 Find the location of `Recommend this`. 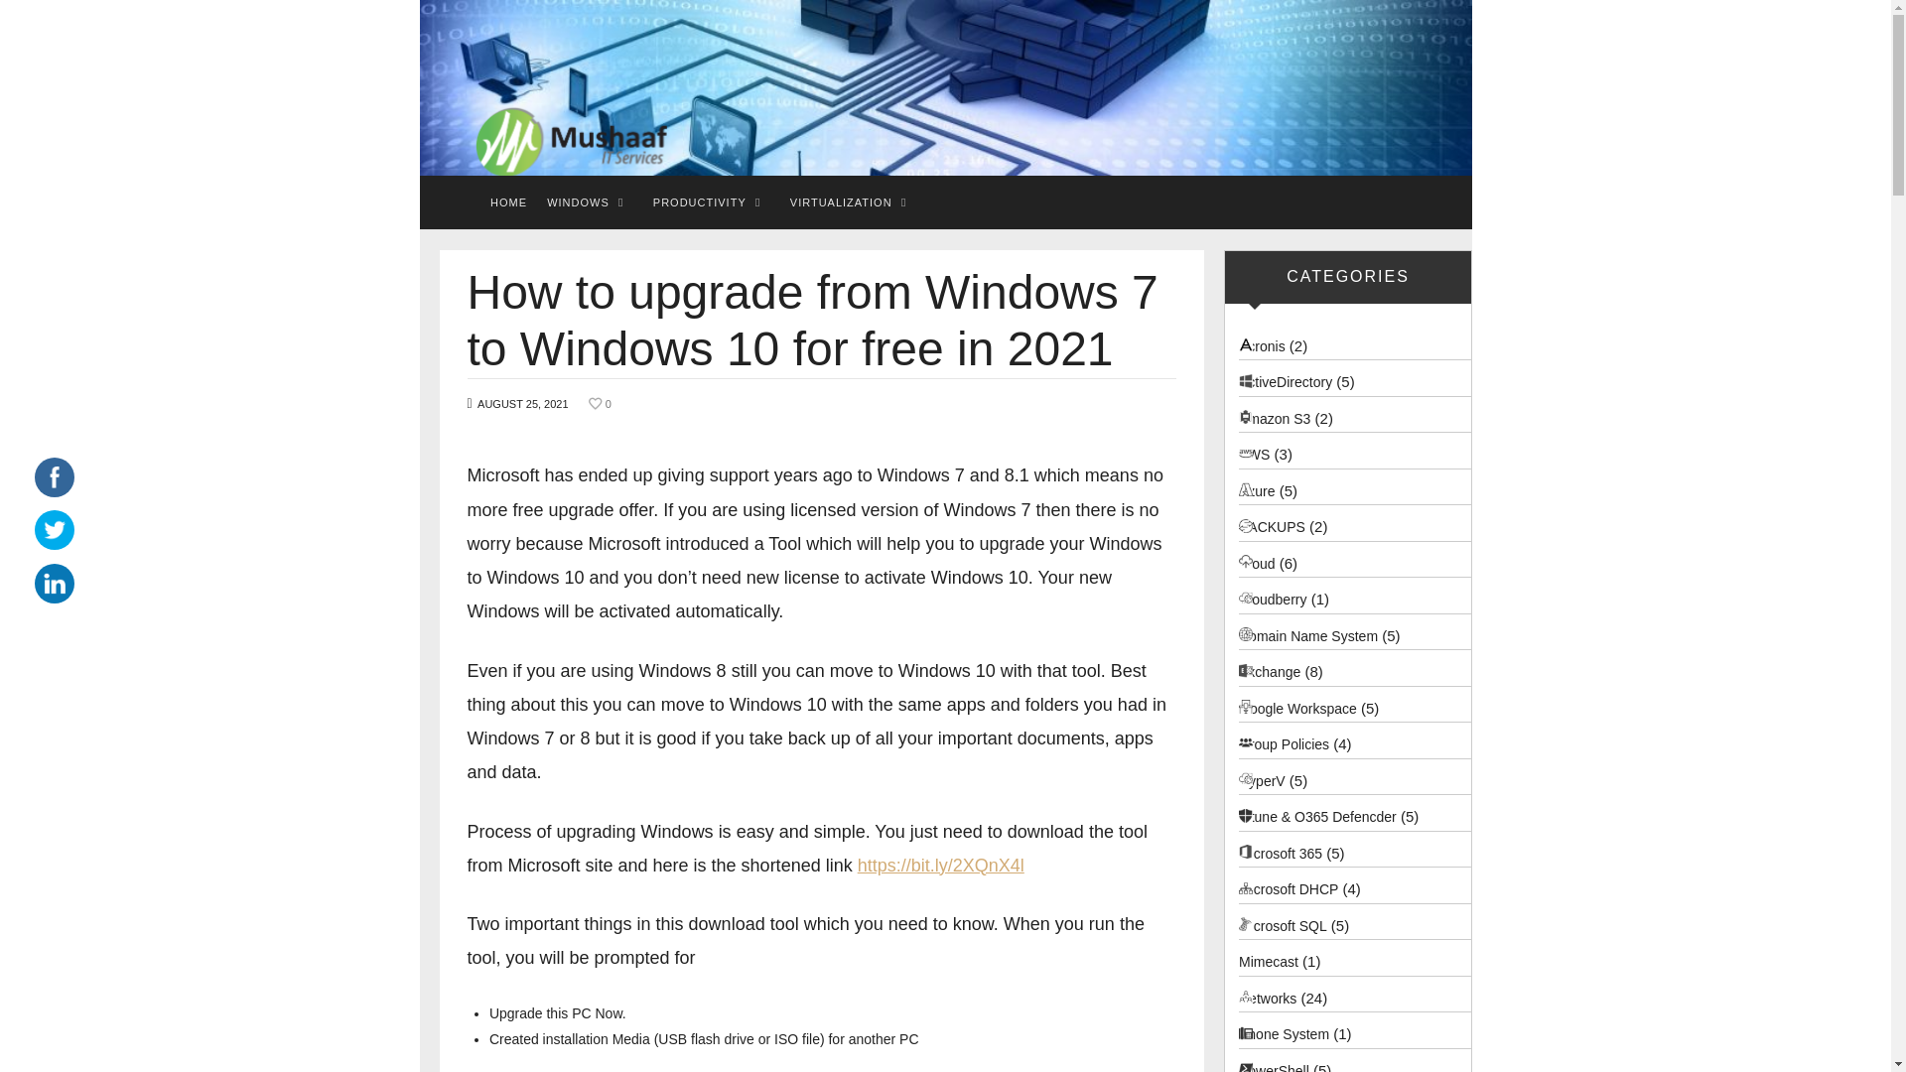

Recommend this is located at coordinates (600, 404).